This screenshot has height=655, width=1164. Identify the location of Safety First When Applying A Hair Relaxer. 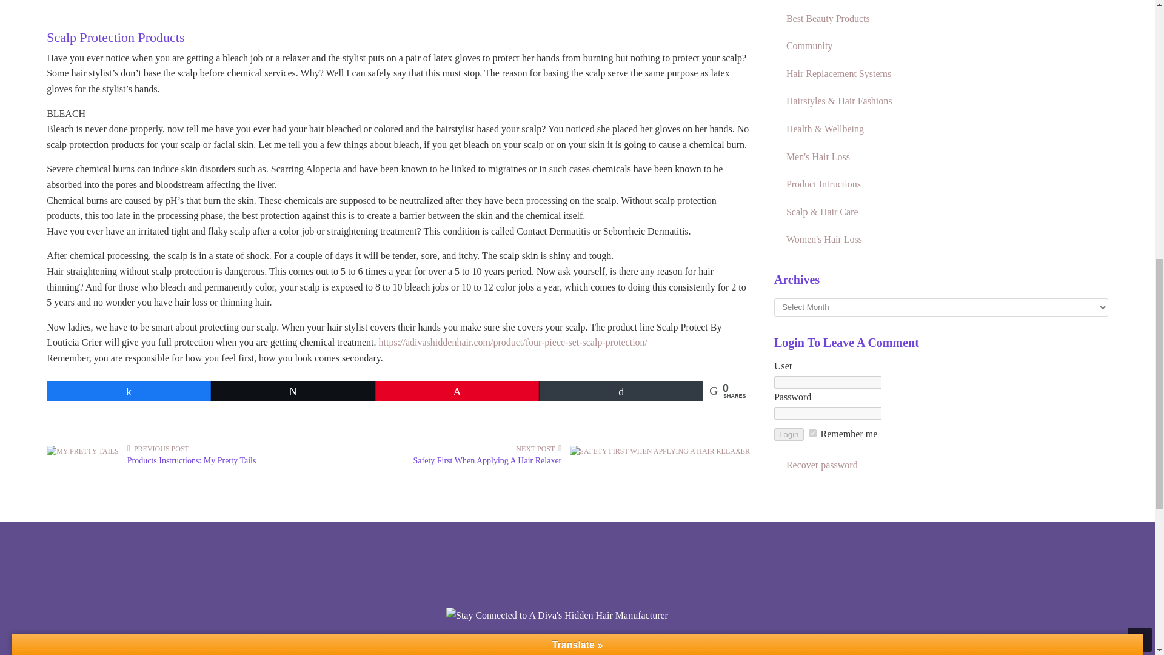
(660, 451).